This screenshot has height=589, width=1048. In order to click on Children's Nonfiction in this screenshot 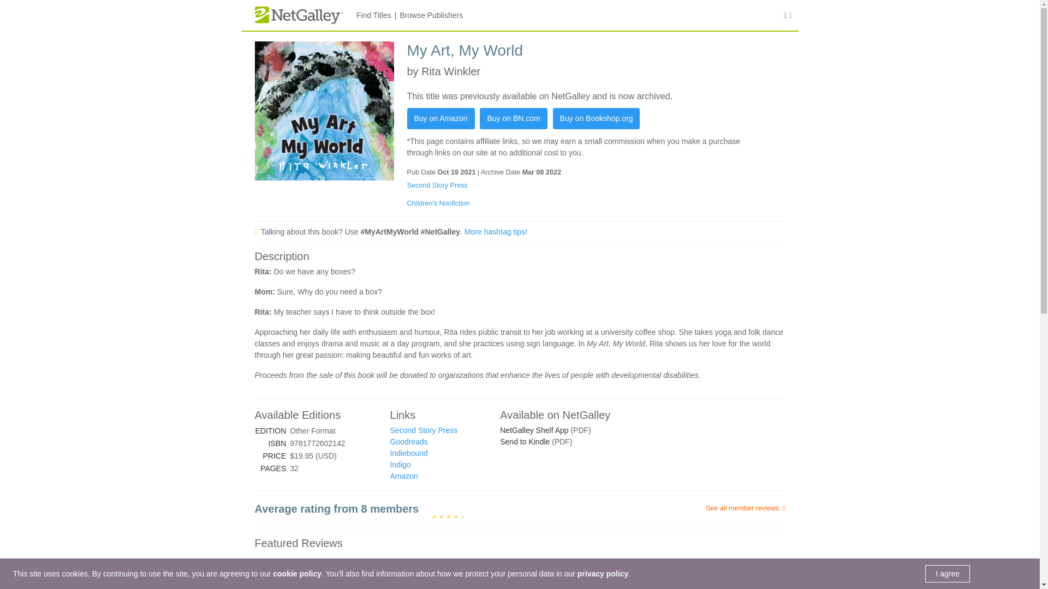, I will do `click(438, 203)`.